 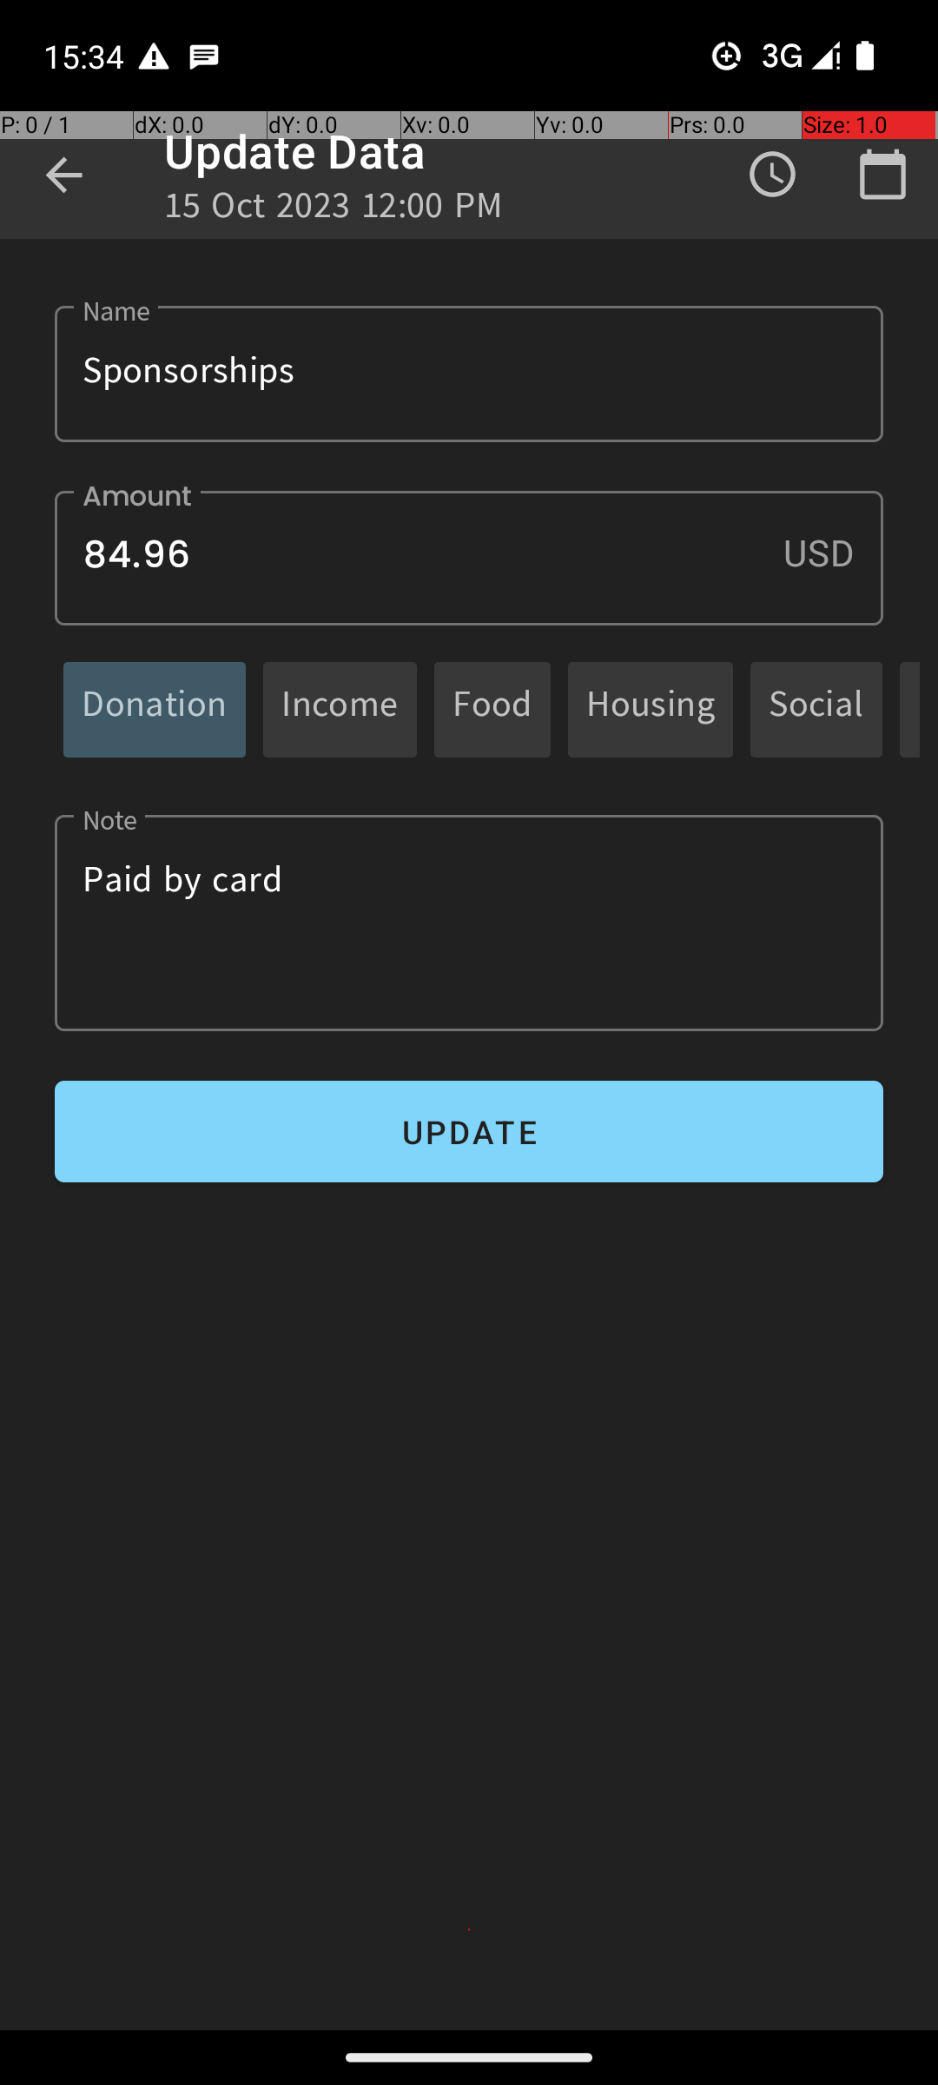 I want to click on Paid by card, so click(x=469, y=923).